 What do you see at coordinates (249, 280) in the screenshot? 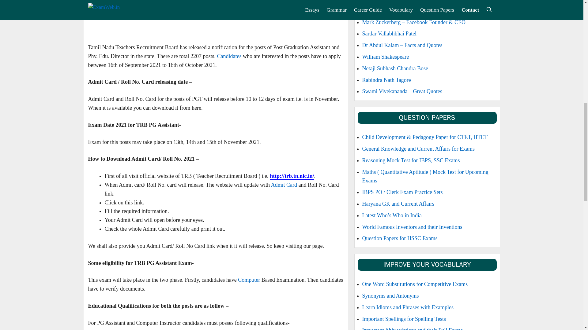
I see `Computer` at bounding box center [249, 280].